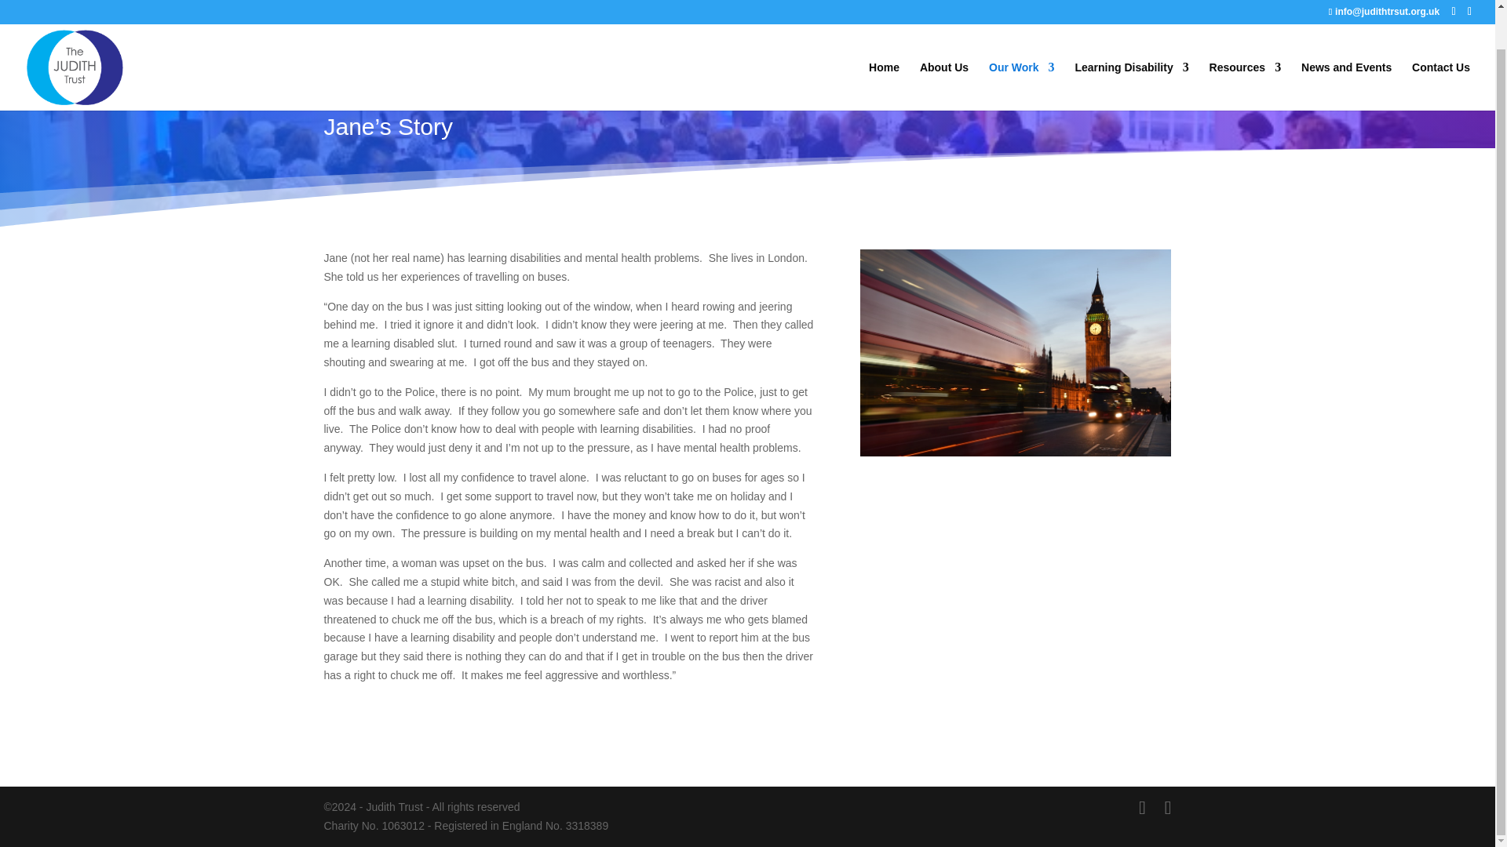  I want to click on News and Events, so click(1346, 45).